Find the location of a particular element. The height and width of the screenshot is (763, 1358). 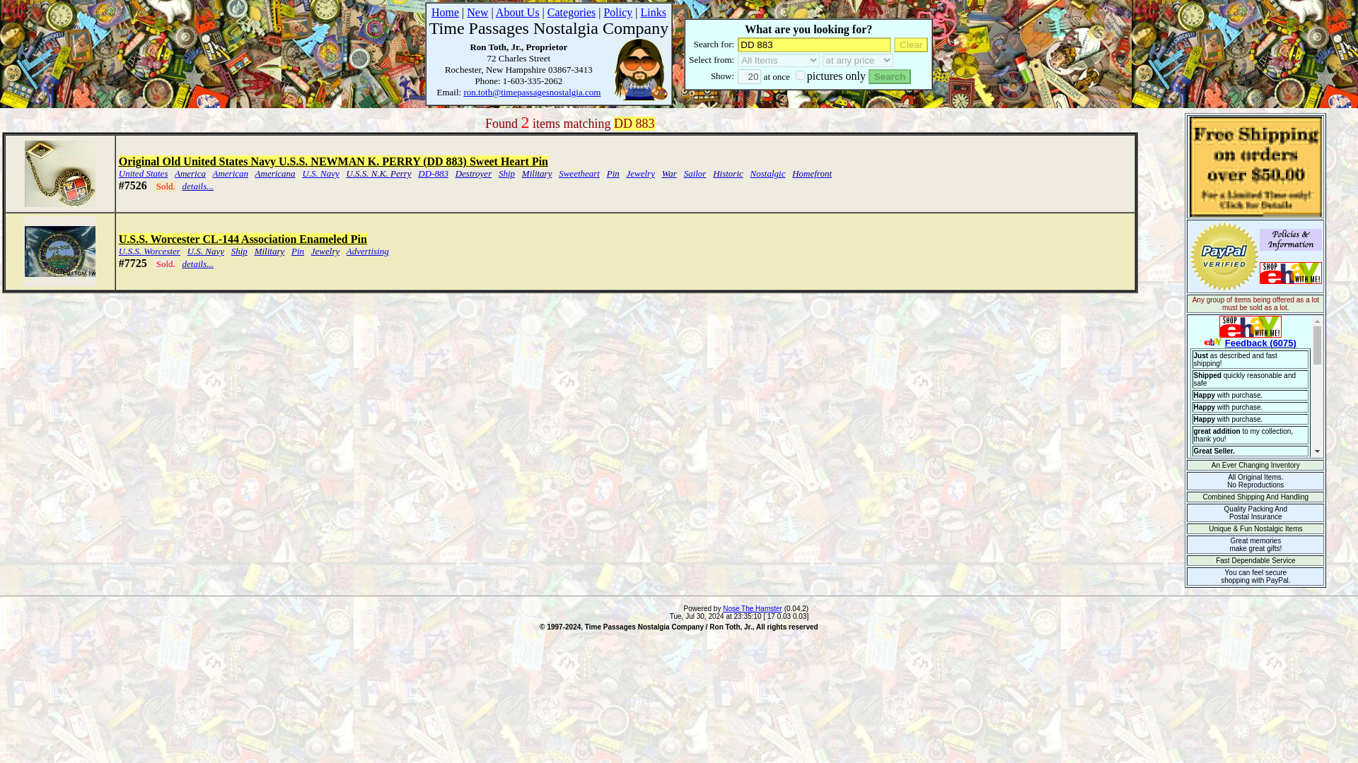

About Us is located at coordinates (517, 11).